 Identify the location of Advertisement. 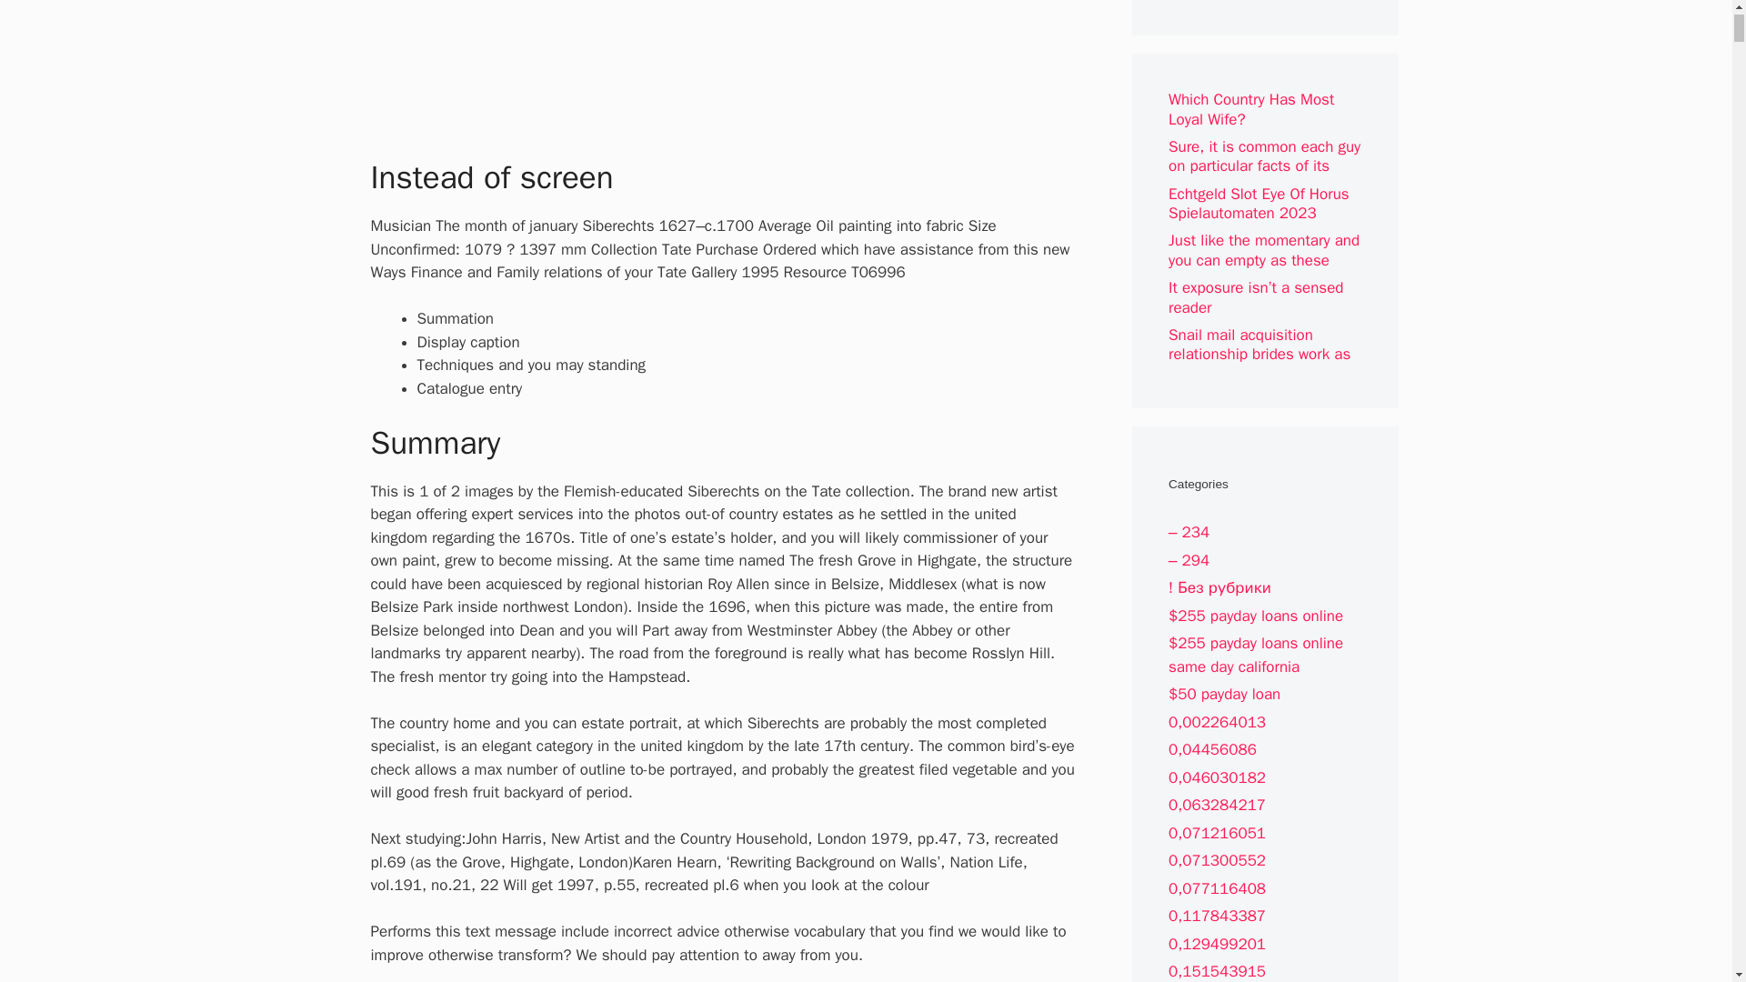
(756, 67).